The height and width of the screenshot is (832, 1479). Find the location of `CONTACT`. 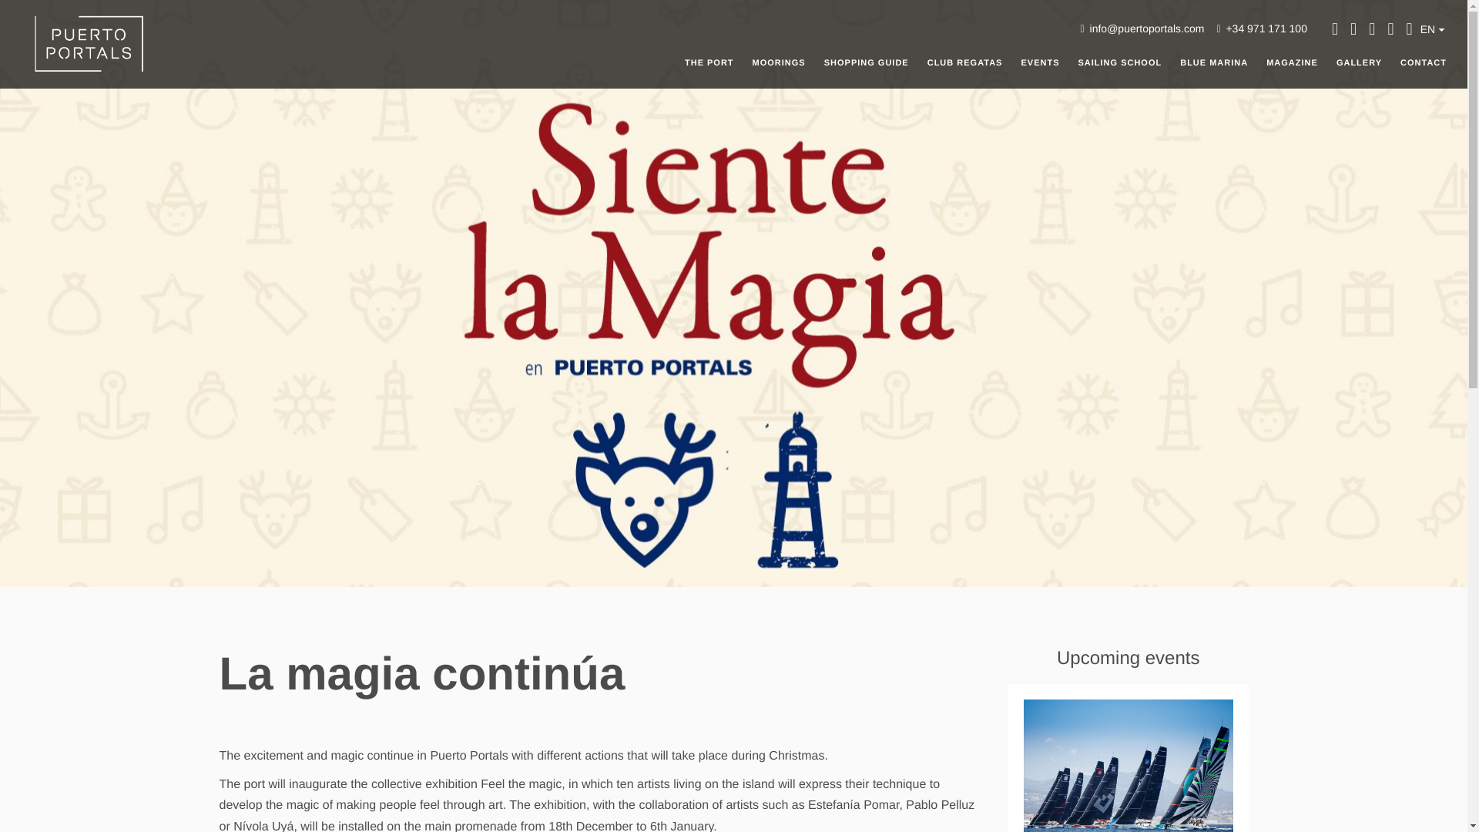

CONTACT is located at coordinates (1424, 62).